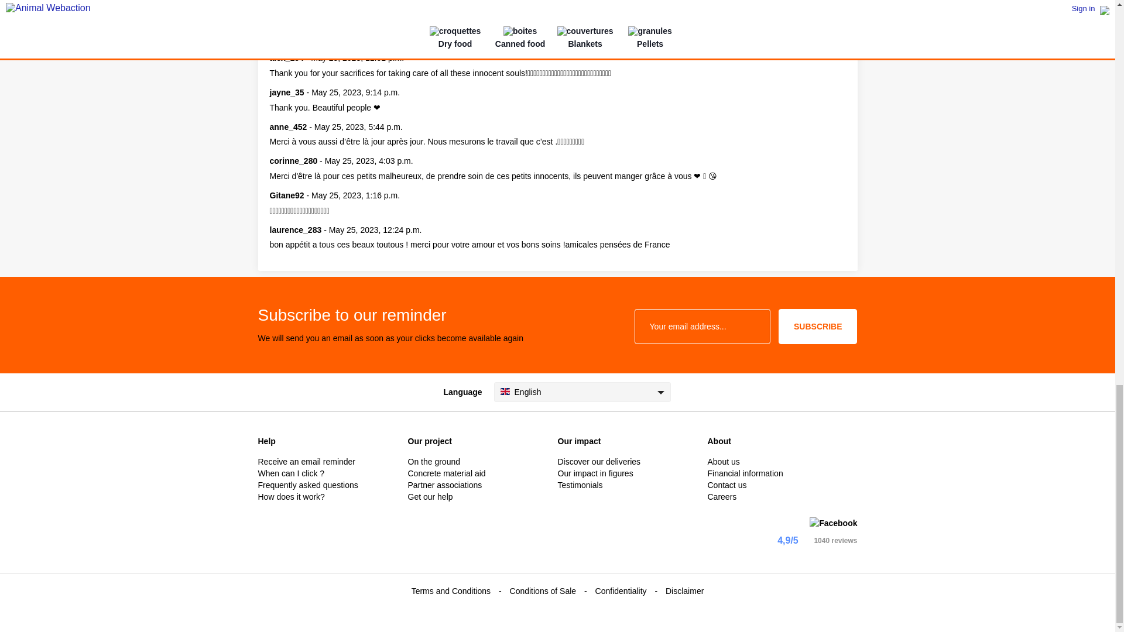 The width and height of the screenshot is (1124, 632). I want to click on Subscribe, so click(817, 327).